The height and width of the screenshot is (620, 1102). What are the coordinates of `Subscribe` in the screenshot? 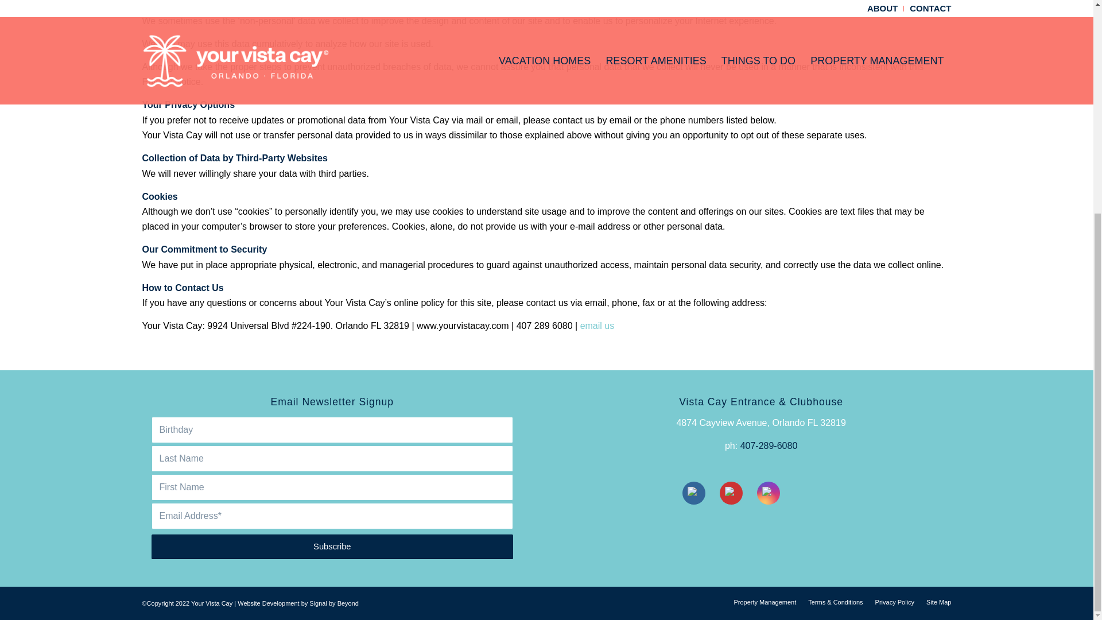 It's located at (332, 547).